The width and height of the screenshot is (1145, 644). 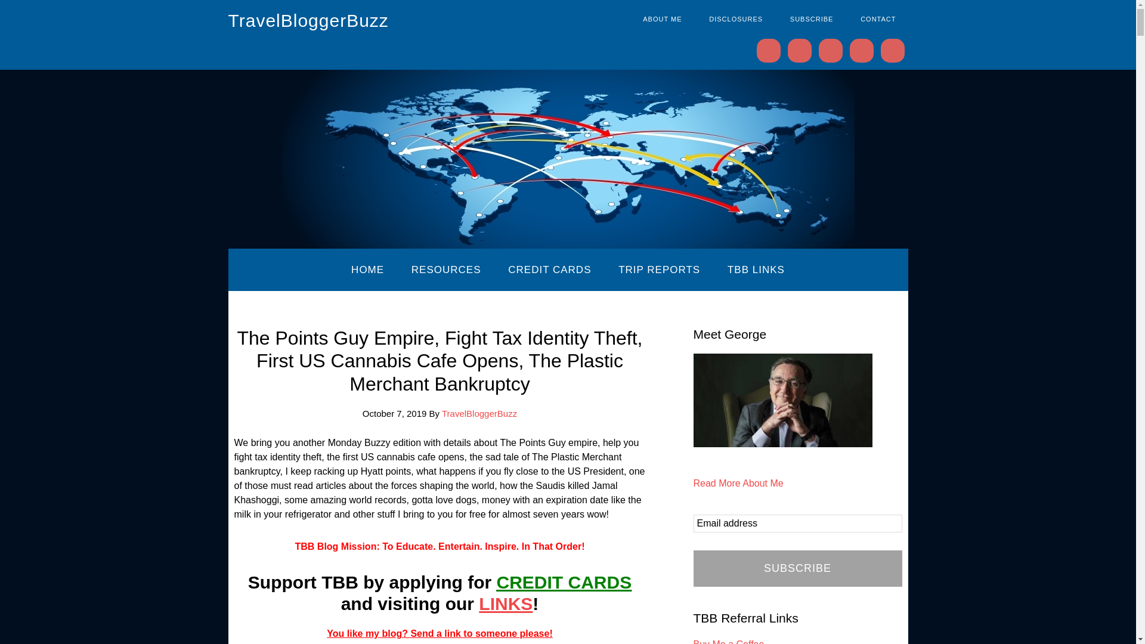 What do you see at coordinates (736, 19) in the screenshot?
I see `DISCLOSURES` at bounding box center [736, 19].